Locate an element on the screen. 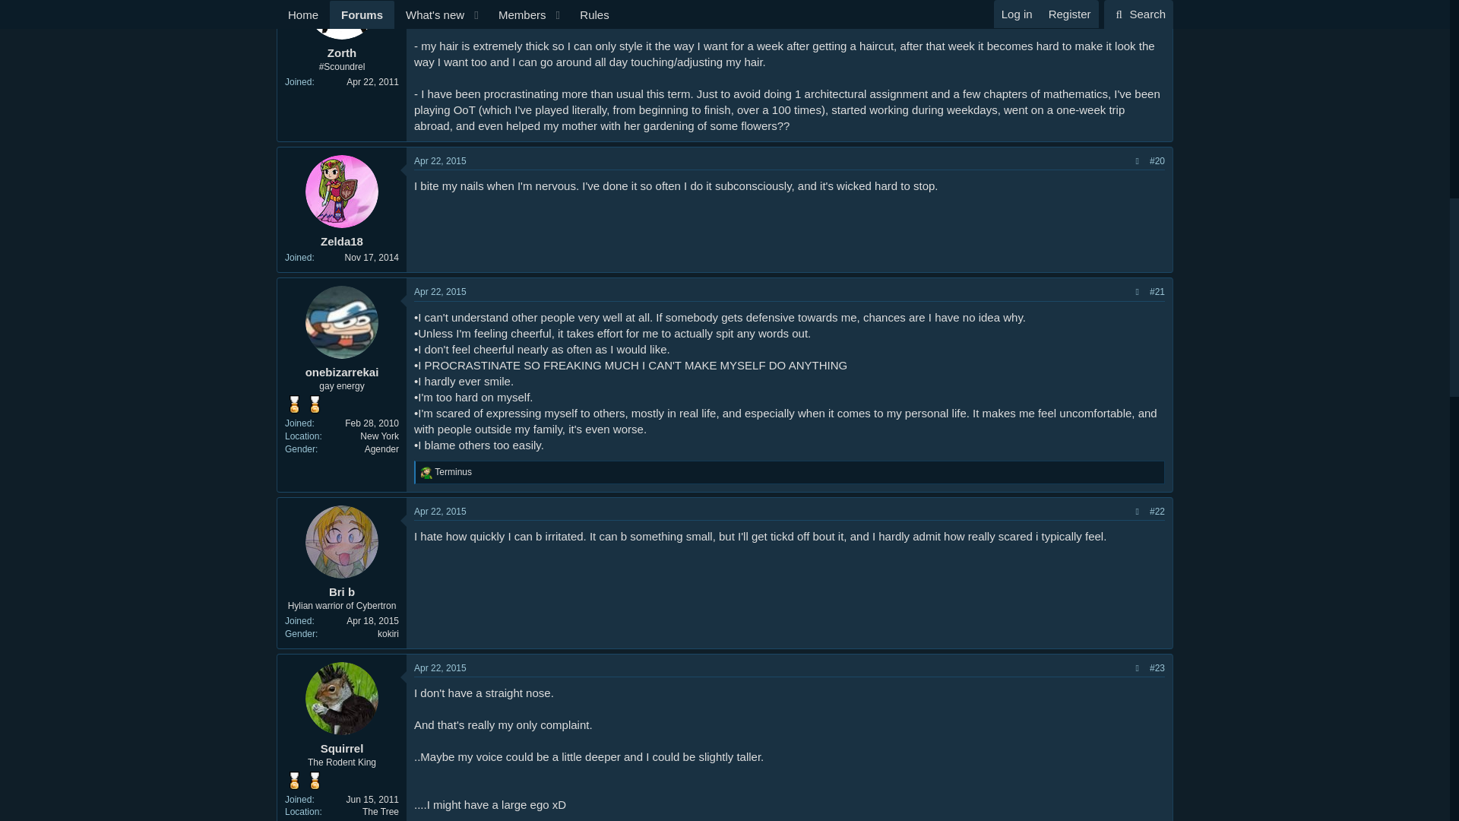  Apr 22, 2015 at 6:03 PM is located at coordinates (441, 291).